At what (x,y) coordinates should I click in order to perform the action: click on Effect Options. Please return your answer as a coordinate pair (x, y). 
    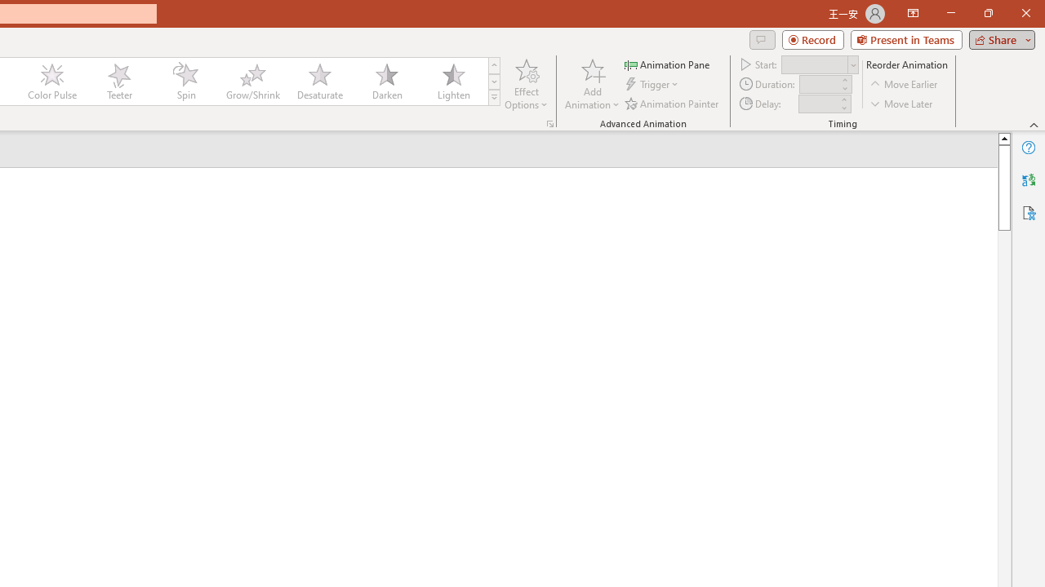
    Looking at the image, I should click on (526, 83).